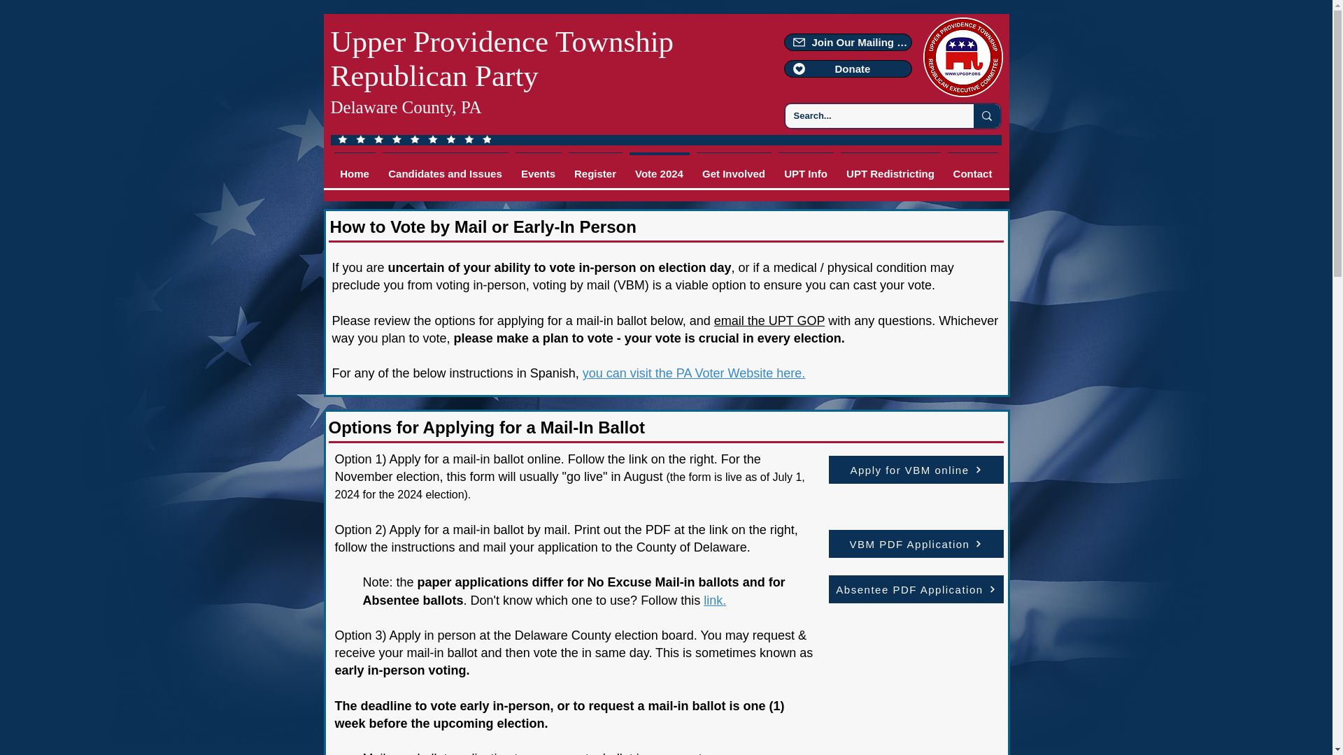 This screenshot has width=1343, height=755. Describe the element at coordinates (354, 168) in the screenshot. I see `Home` at that location.